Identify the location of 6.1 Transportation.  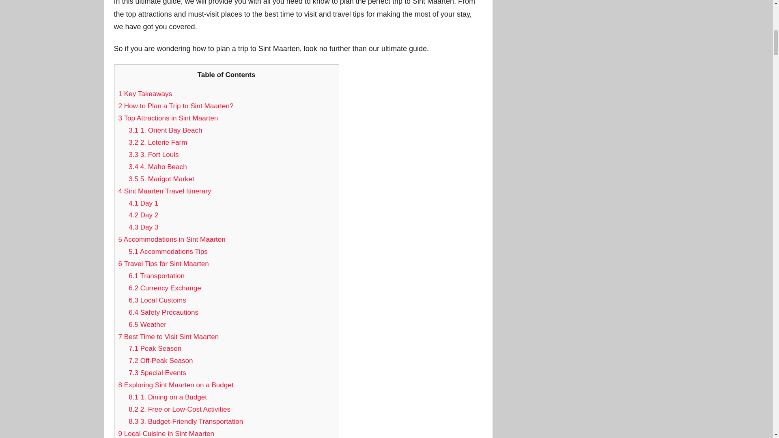
(157, 276).